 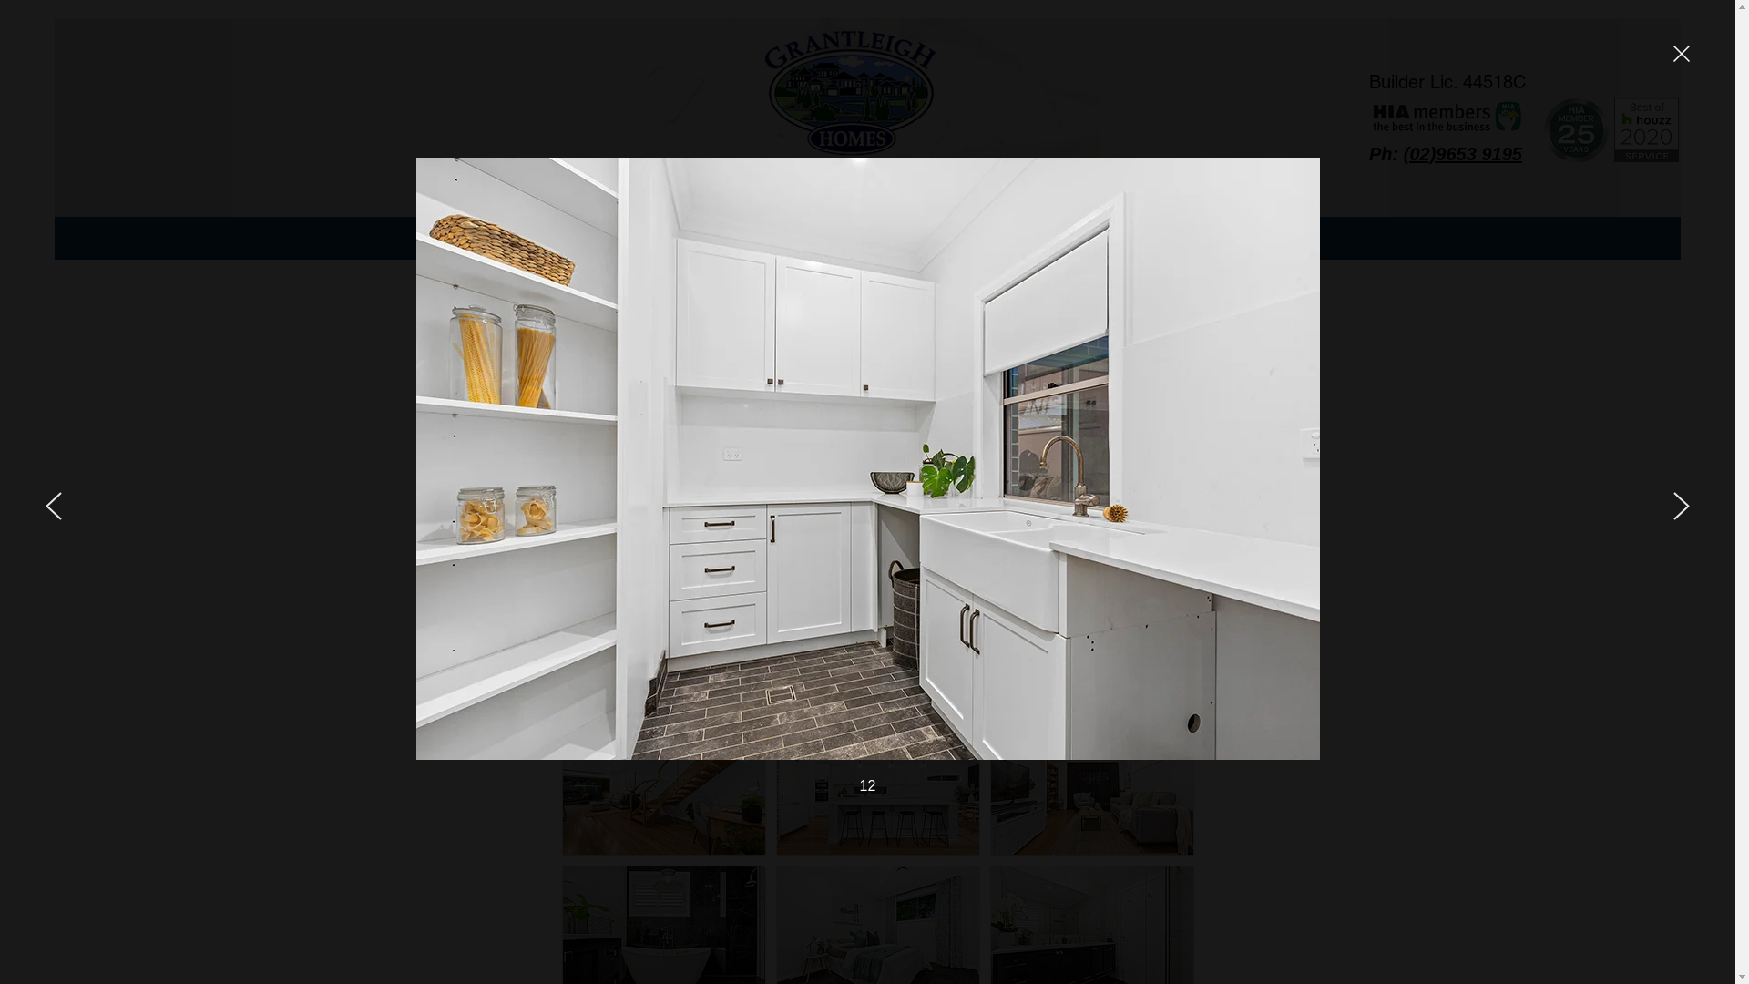 I want to click on Testimonials, so click(x=987, y=241).